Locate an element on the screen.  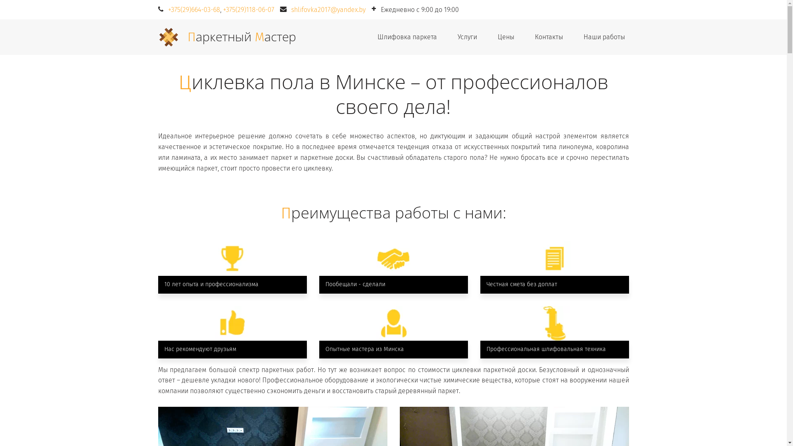
+375(29)118-06-07 is located at coordinates (249, 10).